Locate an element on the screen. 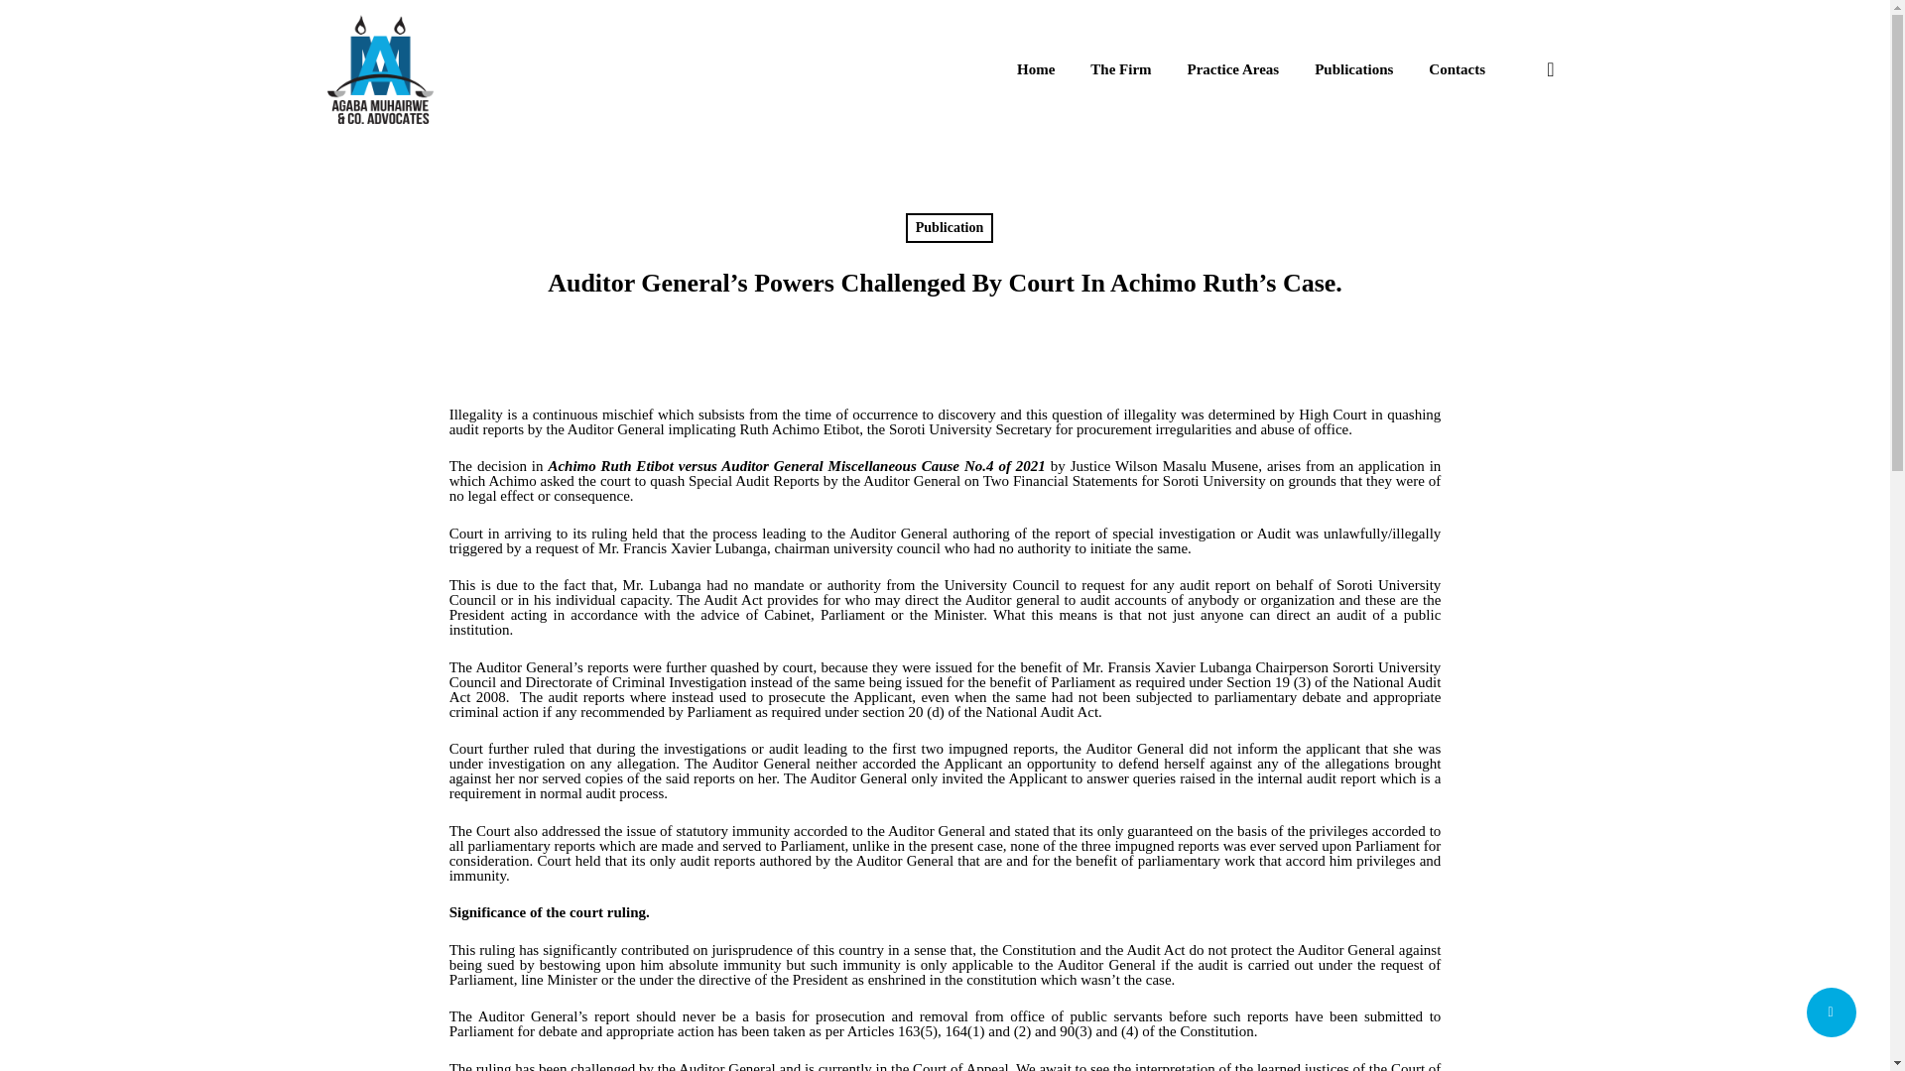 The image size is (1905, 1071). Publications is located at coordinates (1353, 68).